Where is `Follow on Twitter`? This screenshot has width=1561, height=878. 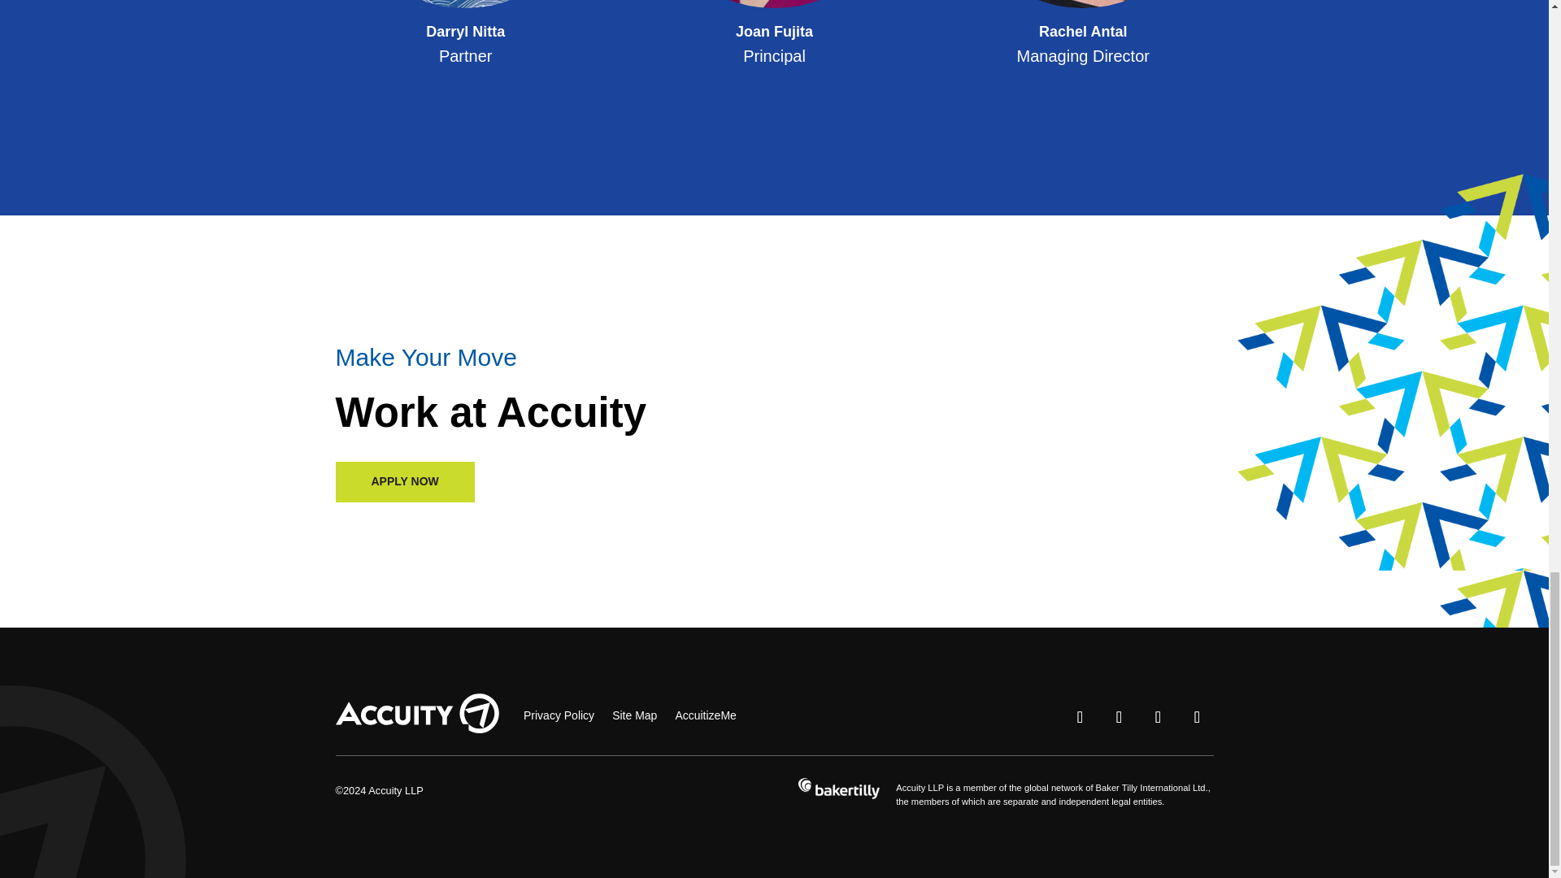 Follow on Twitter is located at coordinates (1118, 716).